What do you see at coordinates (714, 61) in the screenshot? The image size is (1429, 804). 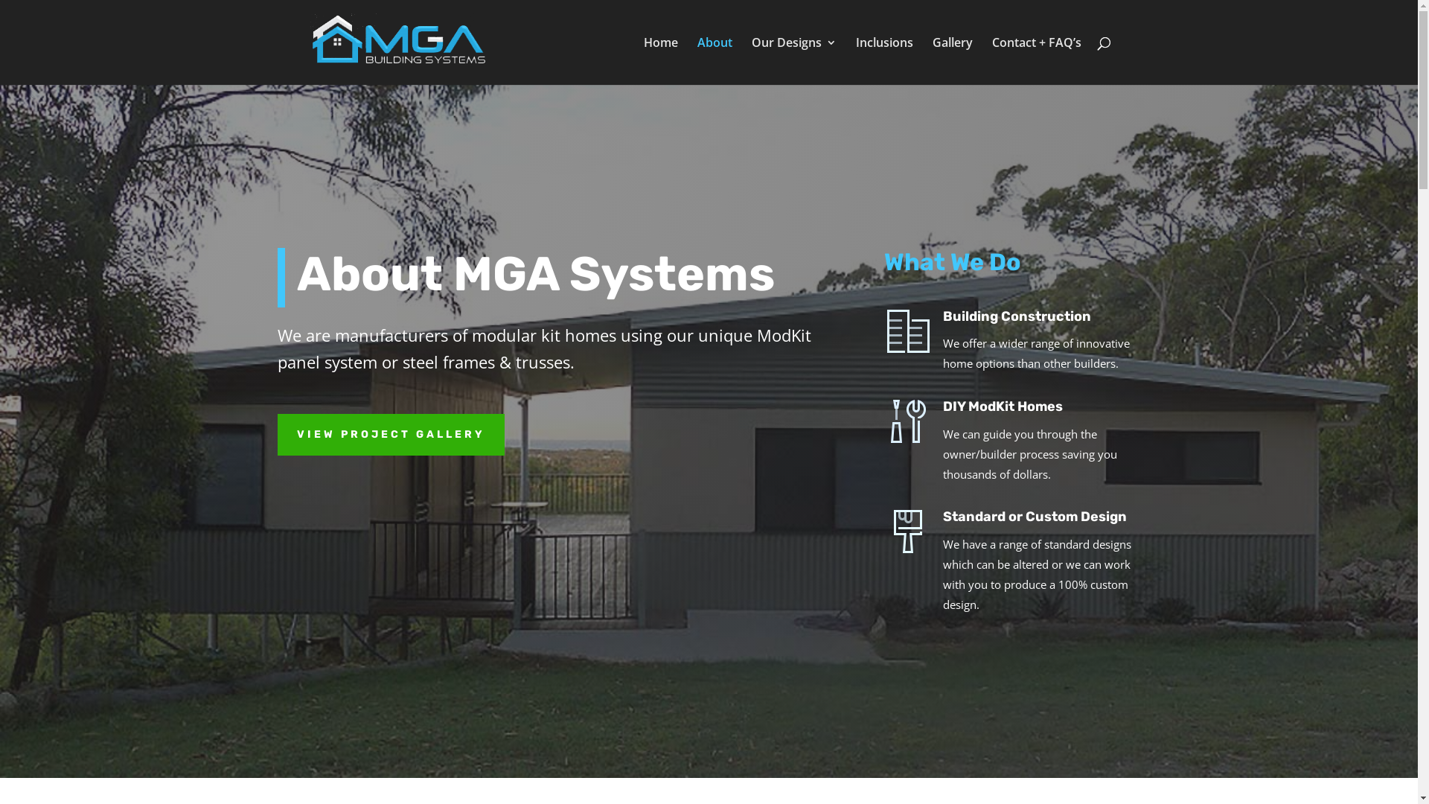 I see `About` at bounding box center [714, 61].